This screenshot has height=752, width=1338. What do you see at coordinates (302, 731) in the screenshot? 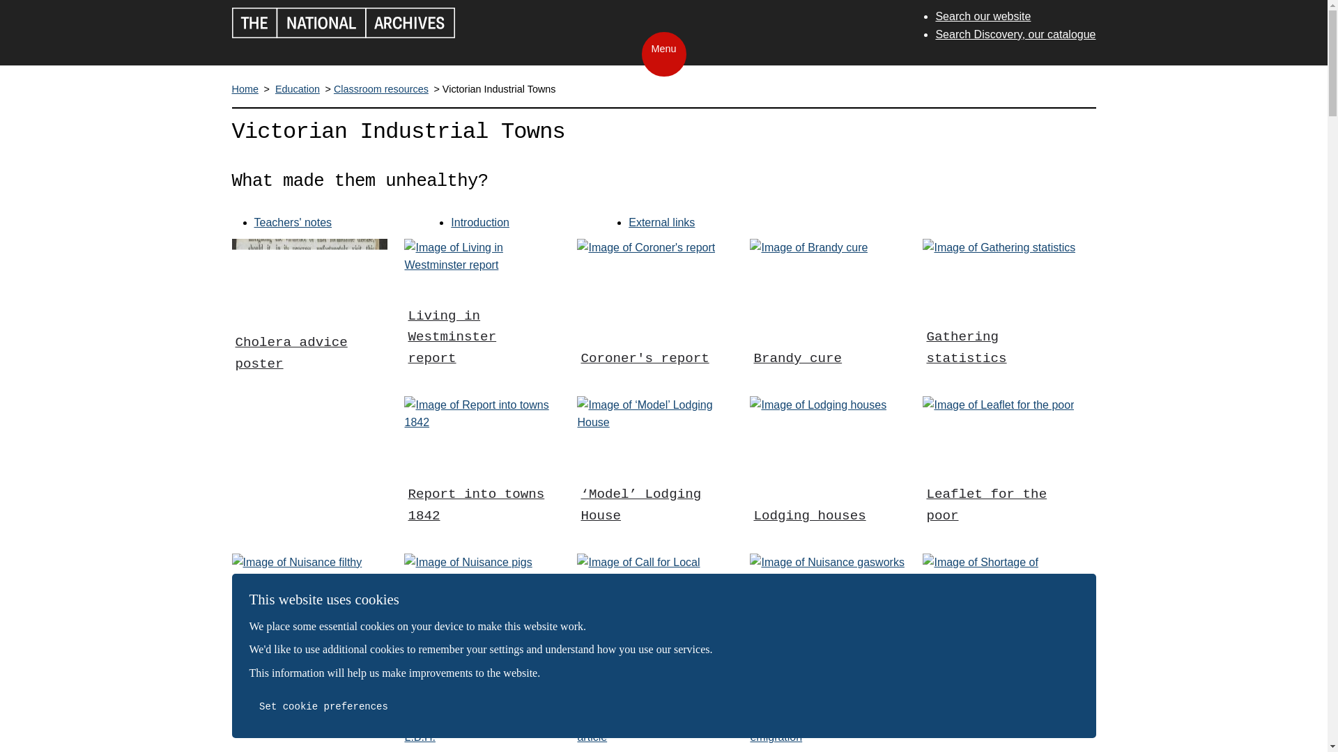
I see `The Cholera bath` at bounding box center [302, 731].